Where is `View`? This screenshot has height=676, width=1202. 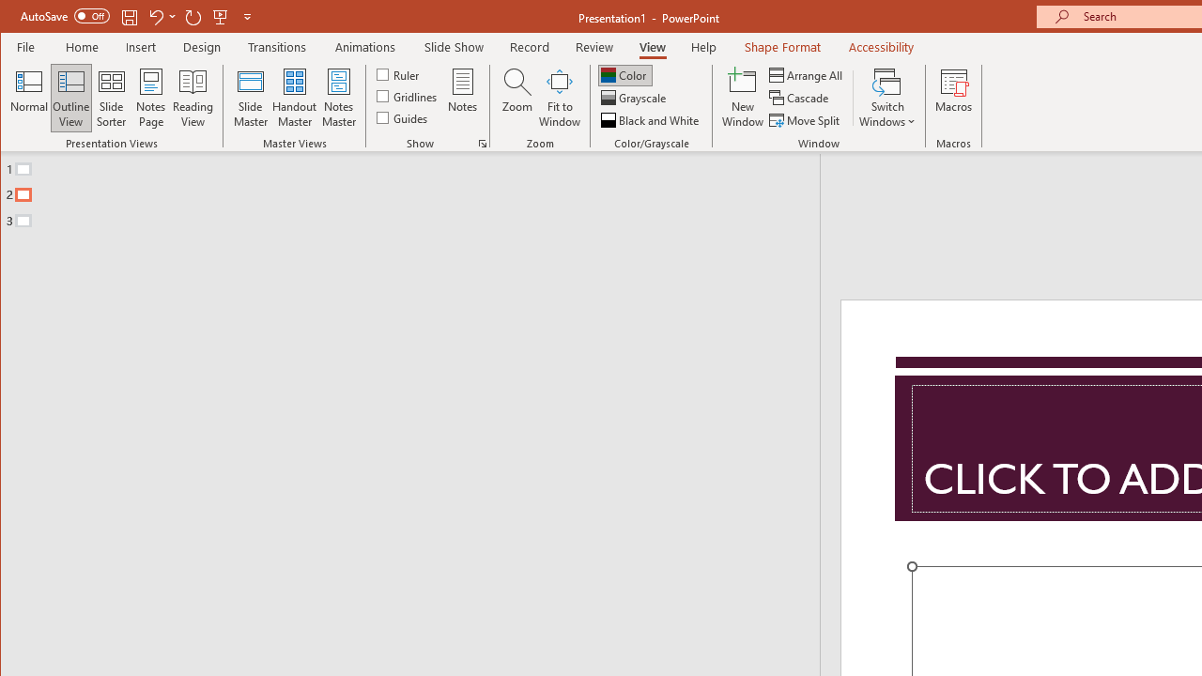
View is located at coordinates (652, 47).